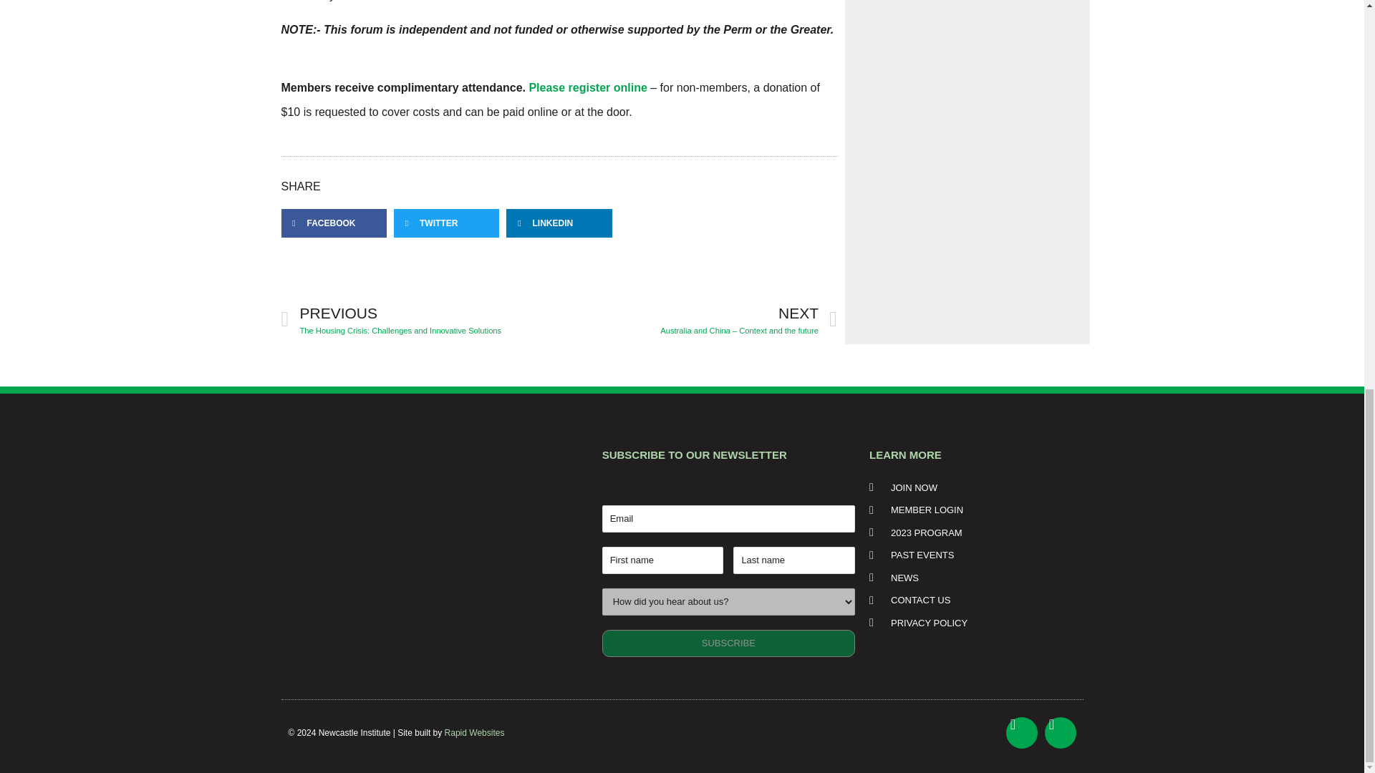  What do you see at coordinates (728, 643) in the screenshot?
I see `SUBSCRIBE` at bounding box center [728, 643].